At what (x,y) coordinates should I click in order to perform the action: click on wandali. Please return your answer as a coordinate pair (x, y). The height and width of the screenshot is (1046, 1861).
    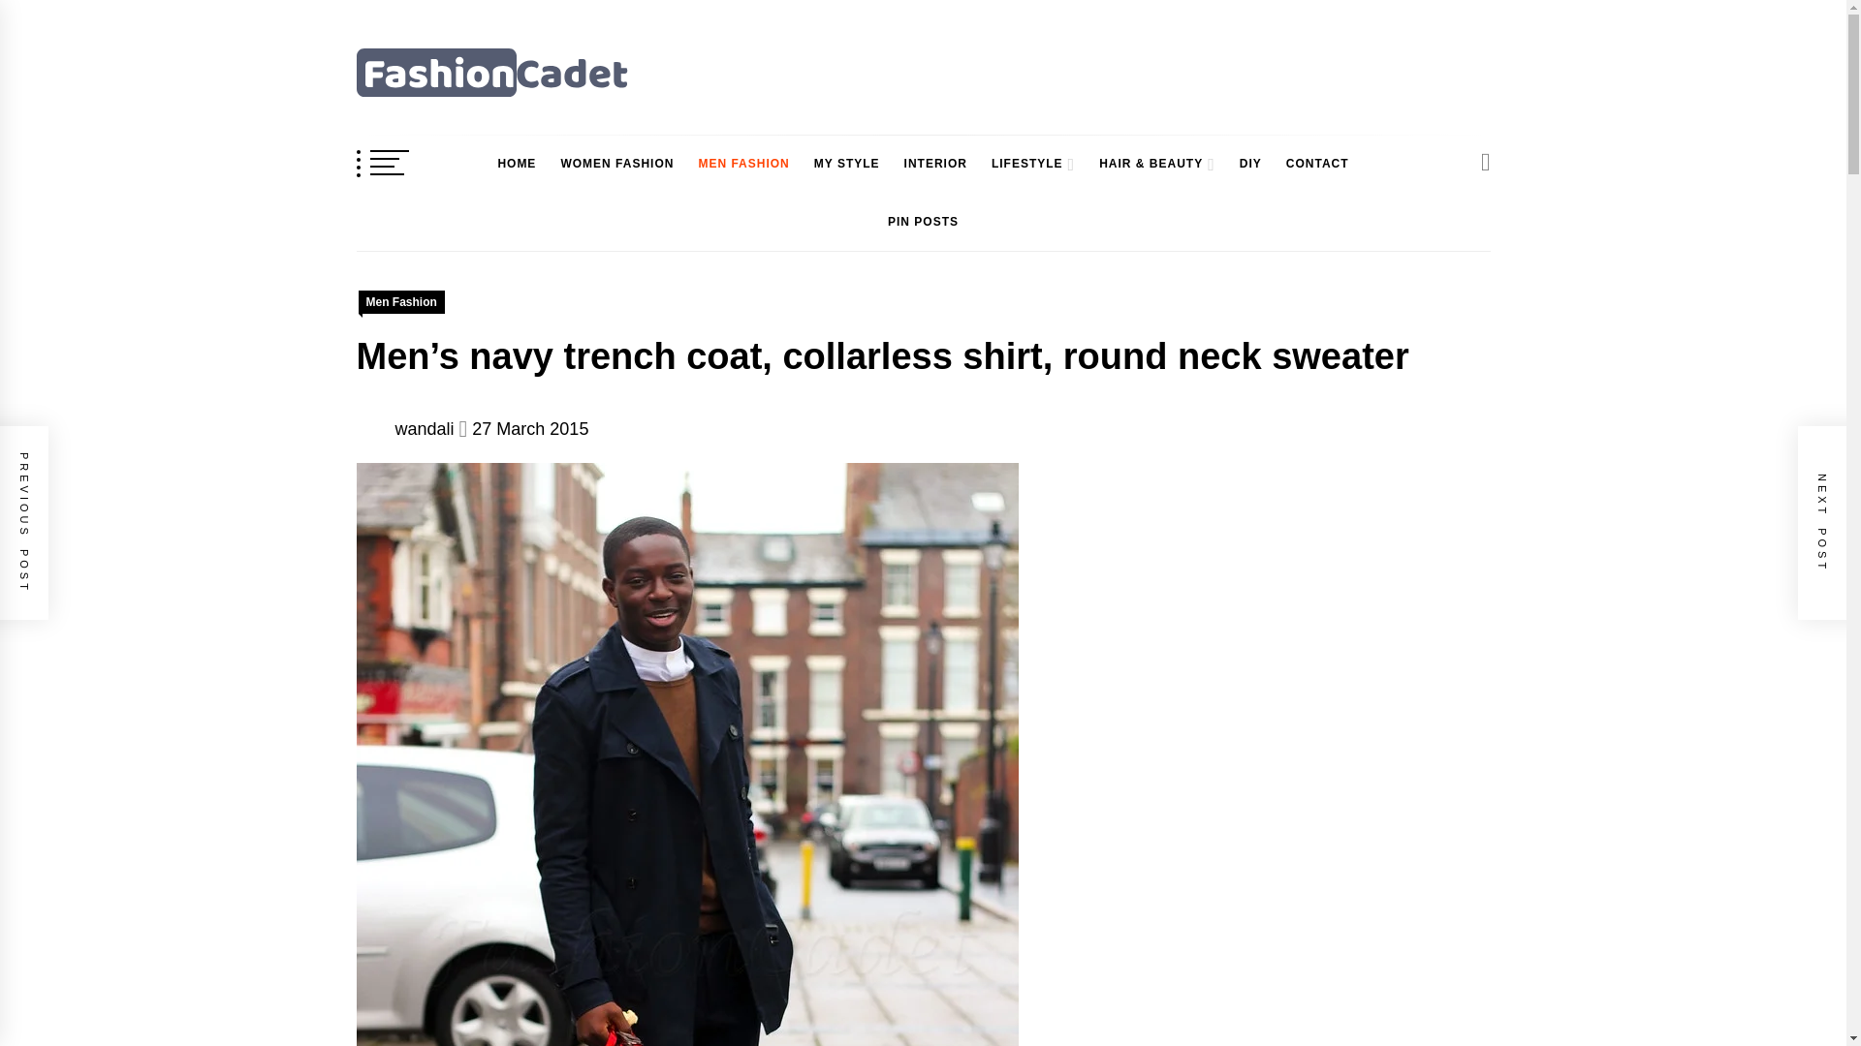
    Looking at the image, I should click on (425, 428).